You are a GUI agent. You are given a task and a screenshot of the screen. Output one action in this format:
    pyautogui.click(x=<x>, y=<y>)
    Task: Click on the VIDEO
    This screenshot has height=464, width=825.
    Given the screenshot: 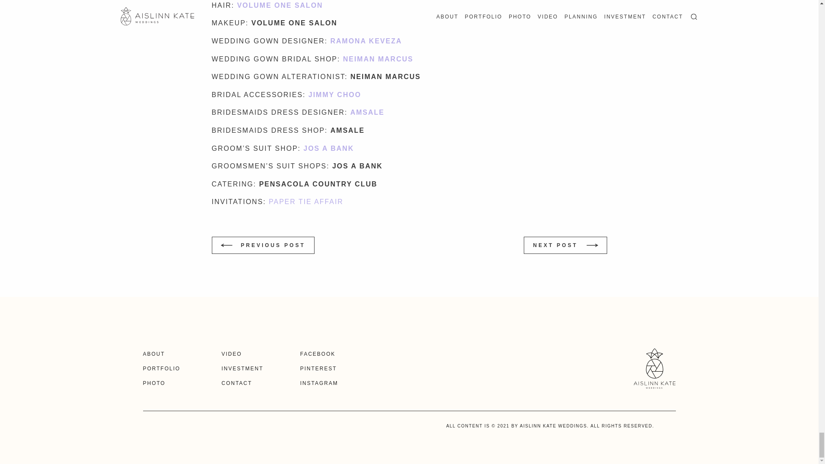 What is the action you would take?
    pyautogui.click(x=232, y=354)
    